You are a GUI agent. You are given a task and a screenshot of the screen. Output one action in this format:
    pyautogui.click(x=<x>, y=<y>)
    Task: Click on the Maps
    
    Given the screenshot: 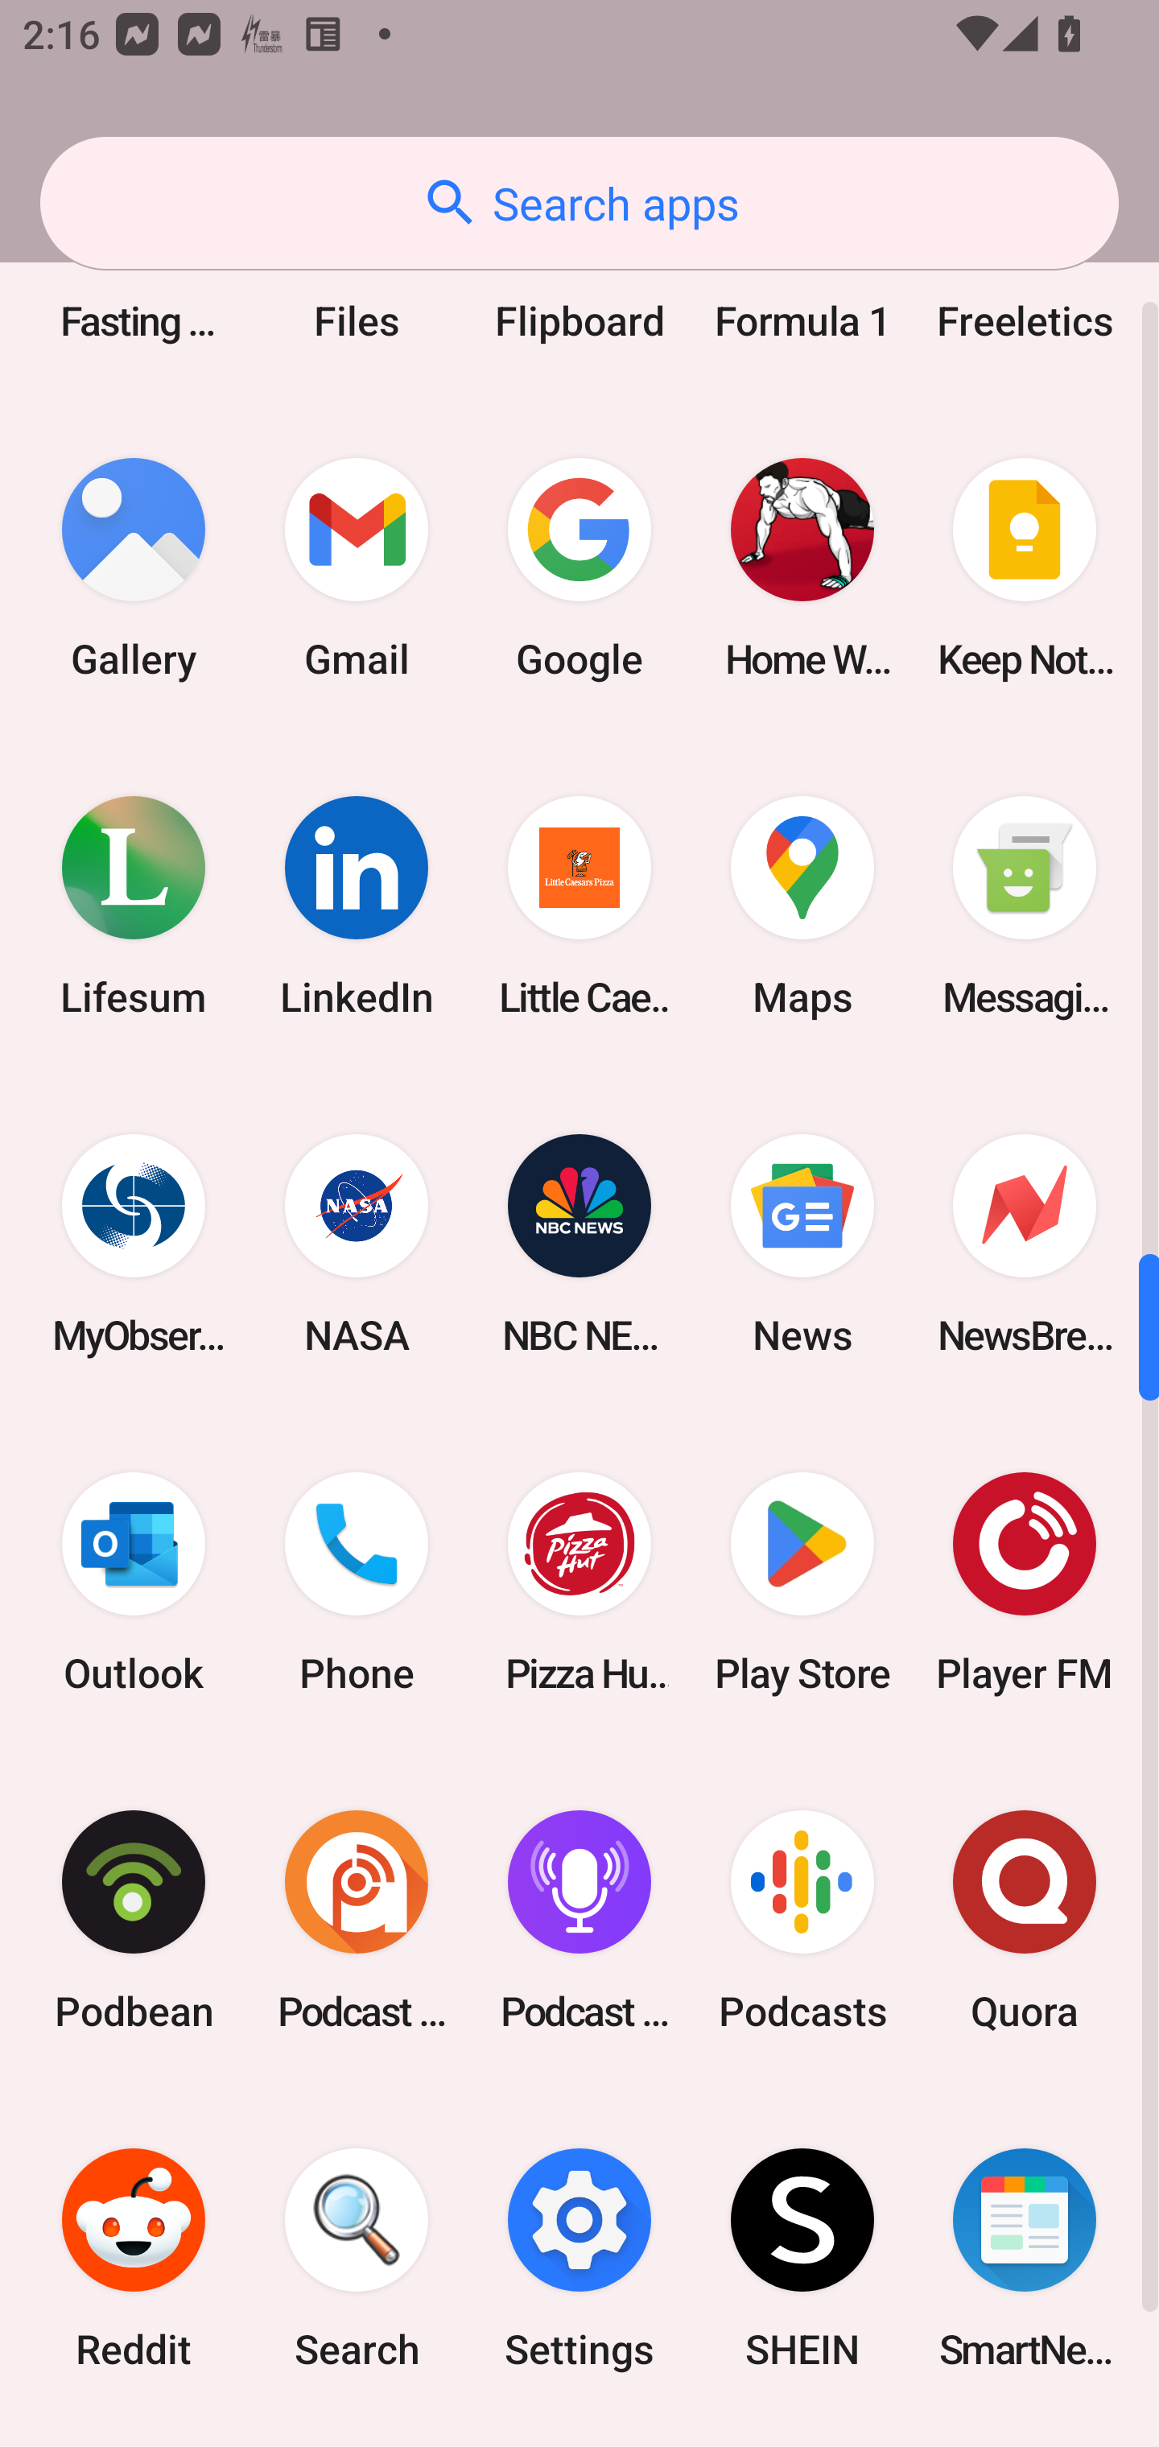 What is the action you would take?
    pyautogui.click(x=802, y=905)
    